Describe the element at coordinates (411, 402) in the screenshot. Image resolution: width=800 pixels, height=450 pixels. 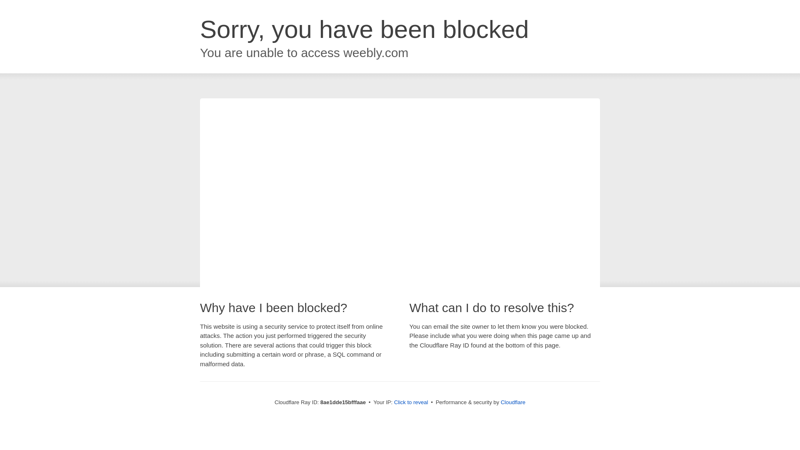
I see `Click to reveal` at that location.